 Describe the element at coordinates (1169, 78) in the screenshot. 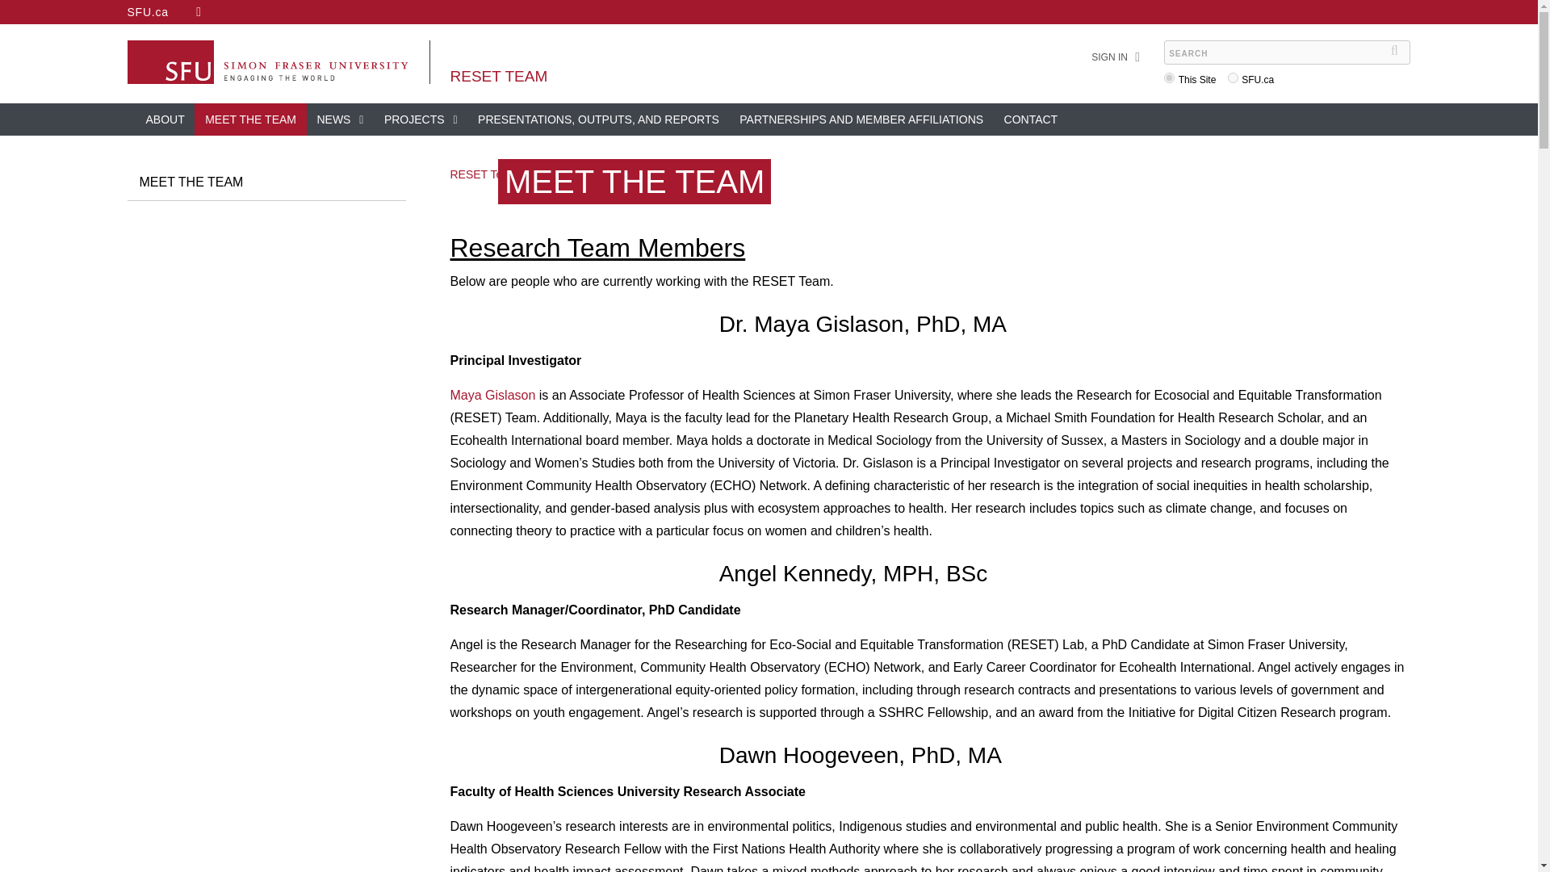

I see `site` at that location.